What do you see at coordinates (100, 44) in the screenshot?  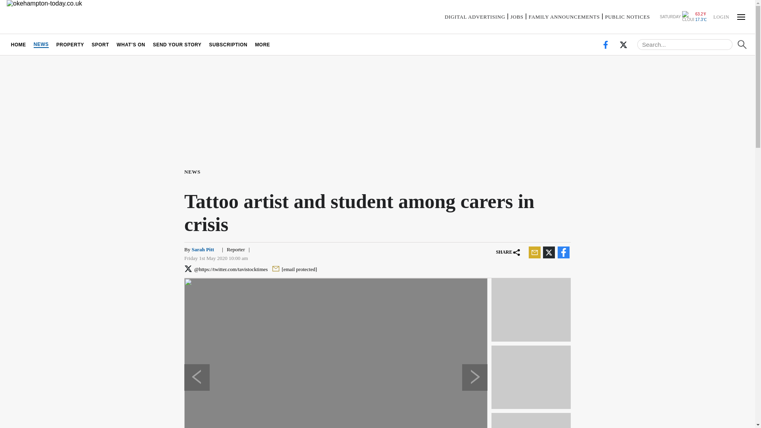 I see `SPORT` at bounding box center [100, 44].